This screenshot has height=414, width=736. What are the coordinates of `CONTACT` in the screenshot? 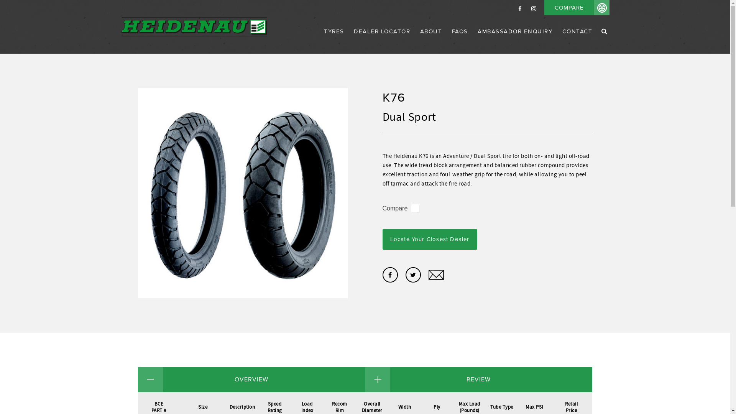 It's located at (575, 40).